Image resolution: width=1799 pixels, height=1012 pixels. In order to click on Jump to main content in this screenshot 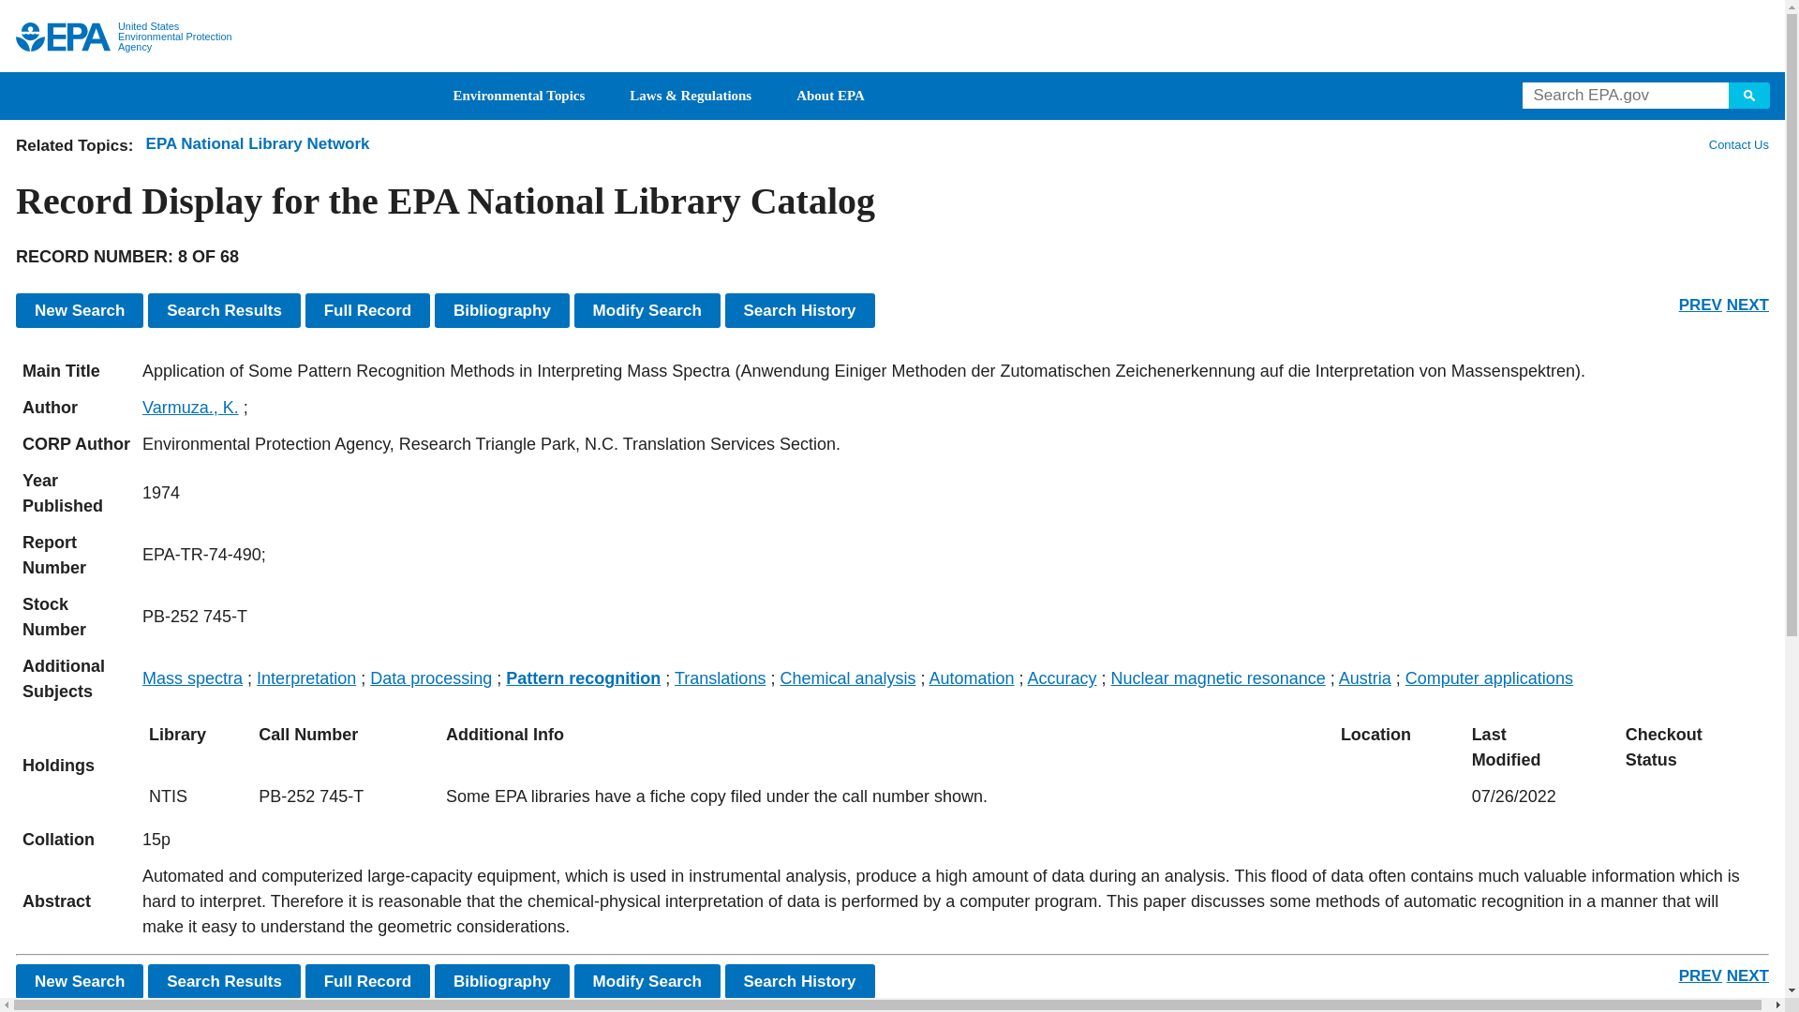, I will do `click(894, 11)`.